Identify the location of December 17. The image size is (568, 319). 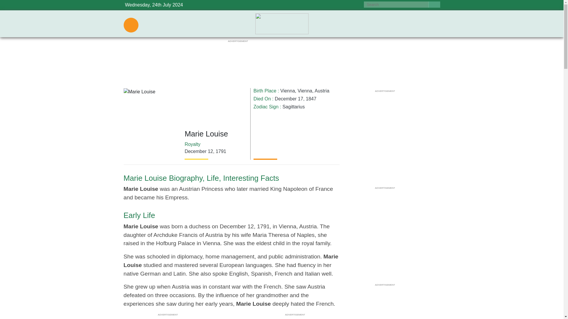
(289, 99).